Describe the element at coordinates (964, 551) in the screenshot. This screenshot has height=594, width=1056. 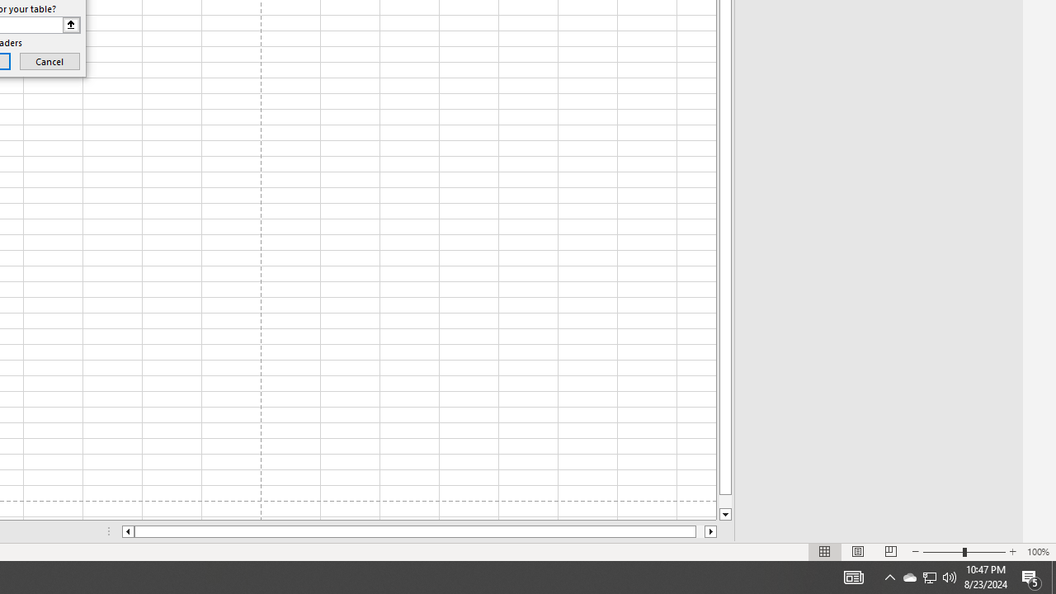
I see `Zoom` at that location.